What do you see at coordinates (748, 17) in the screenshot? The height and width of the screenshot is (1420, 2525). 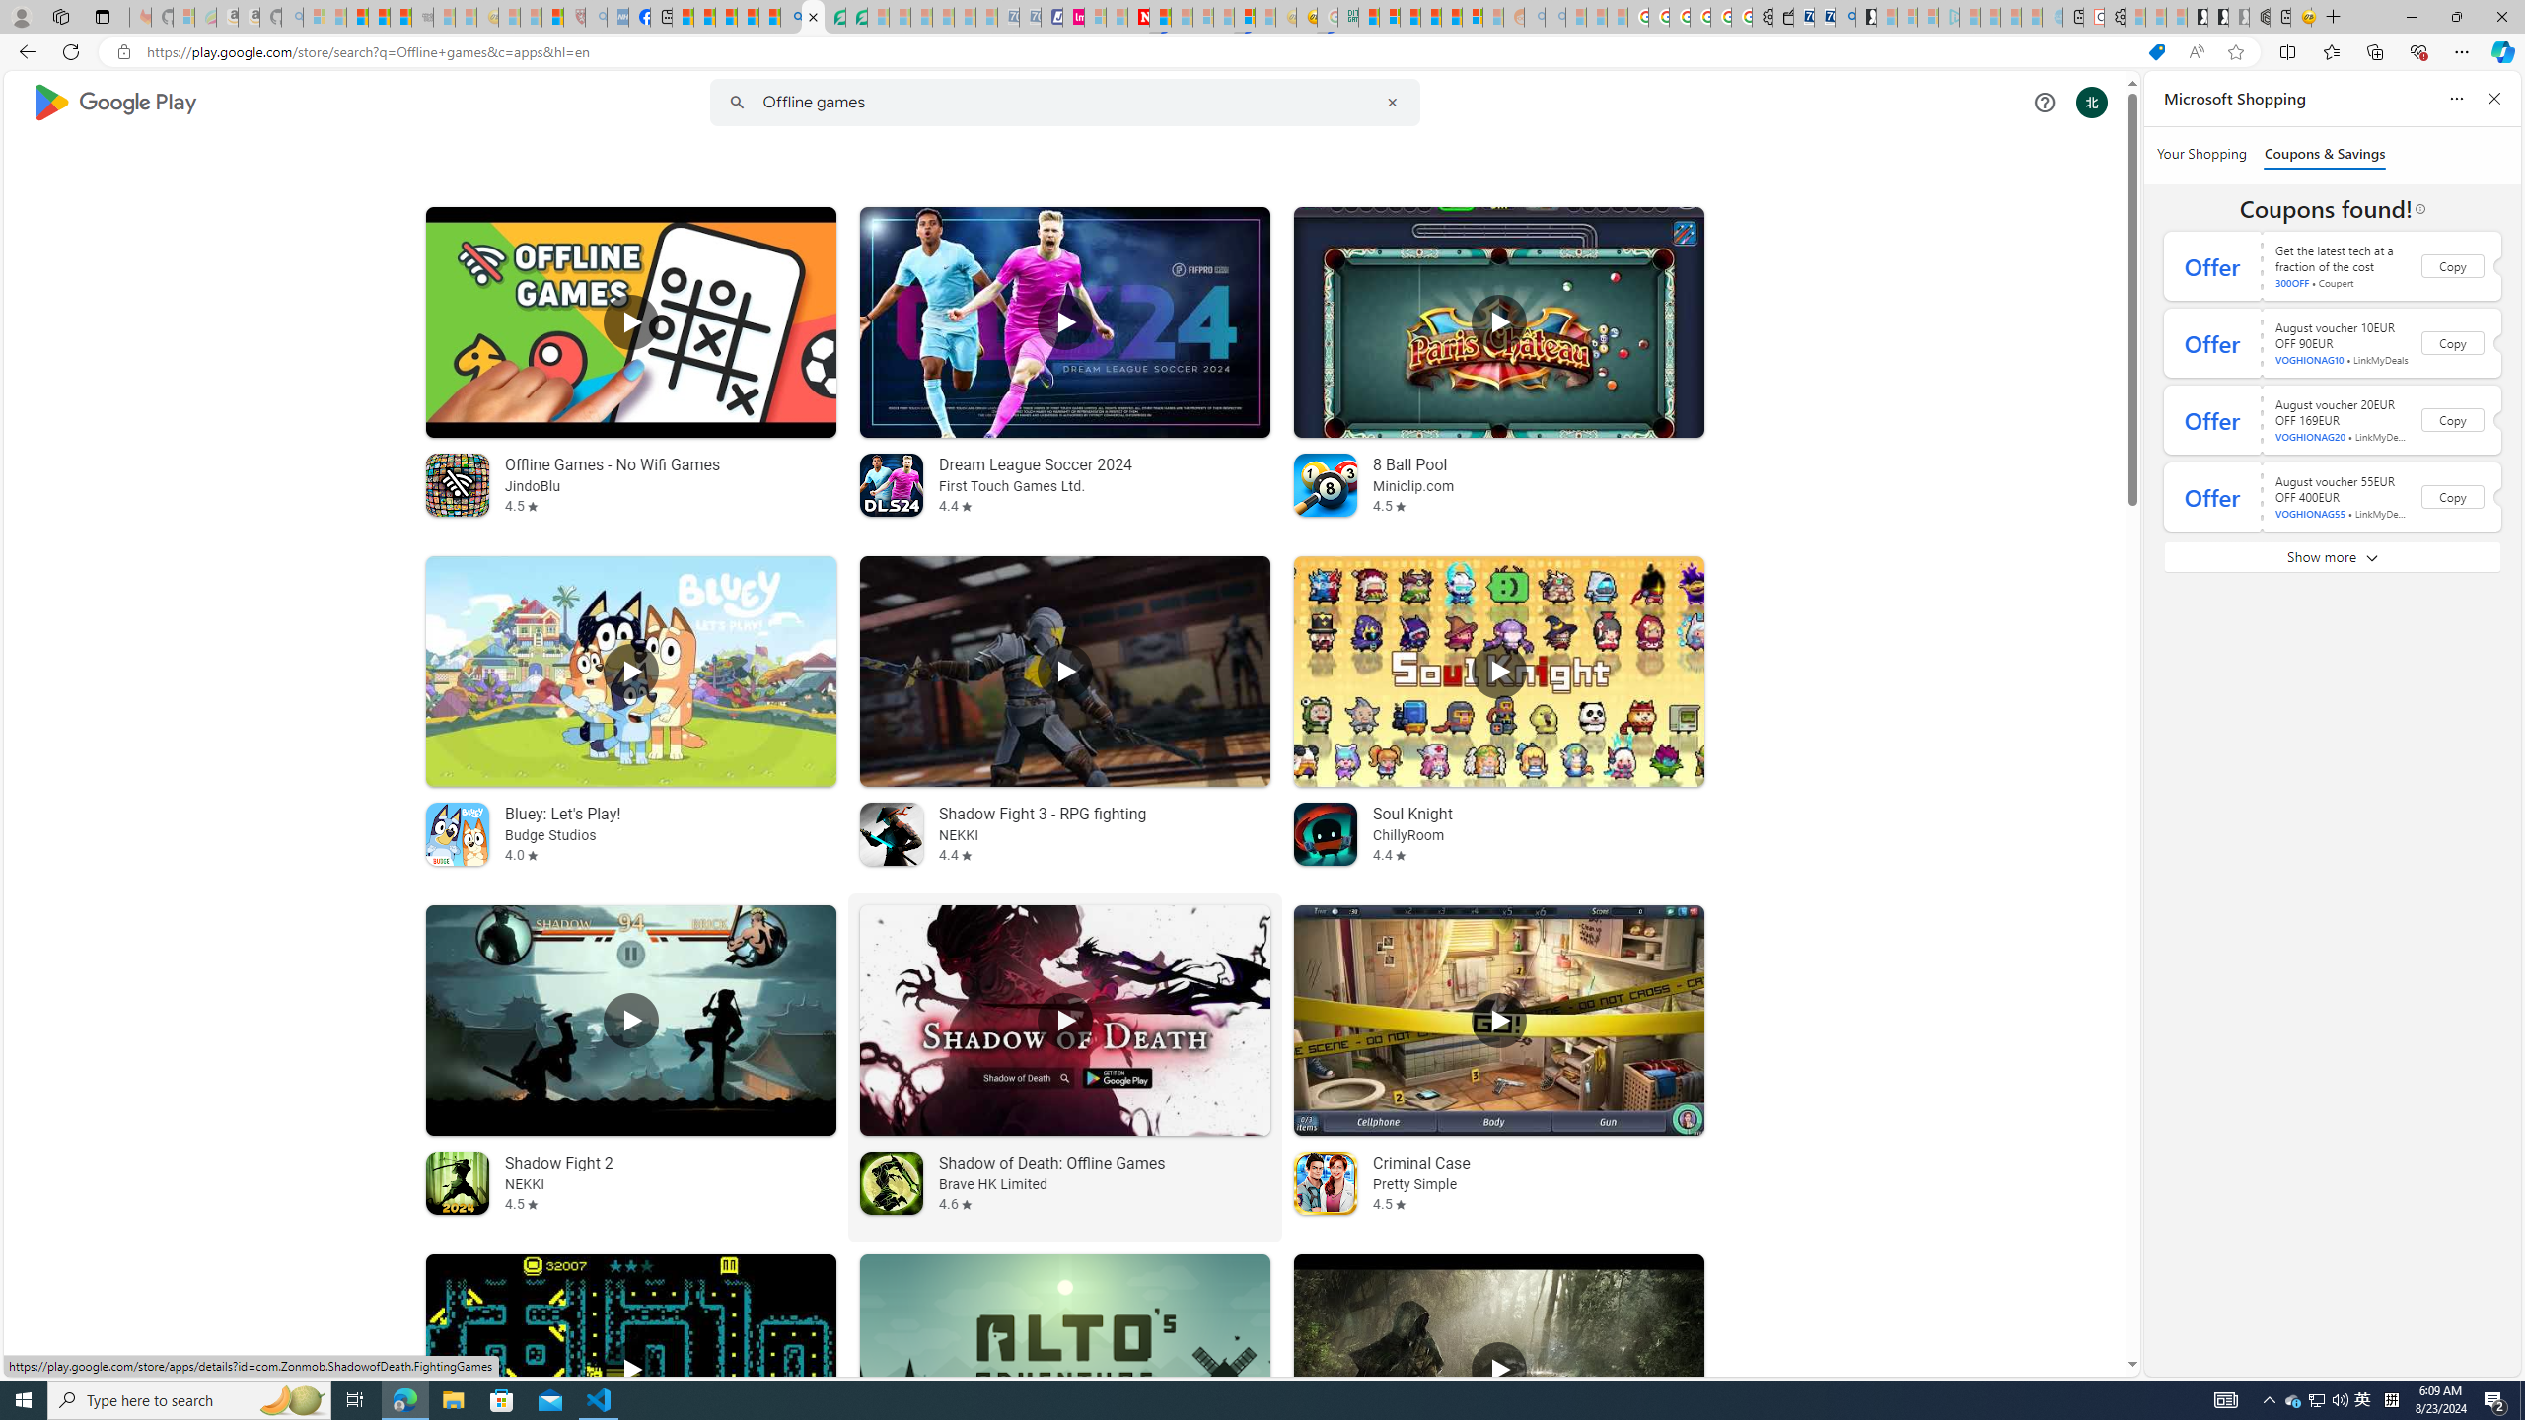 I see `Pets - MSN` at bounding box center [748, 17].